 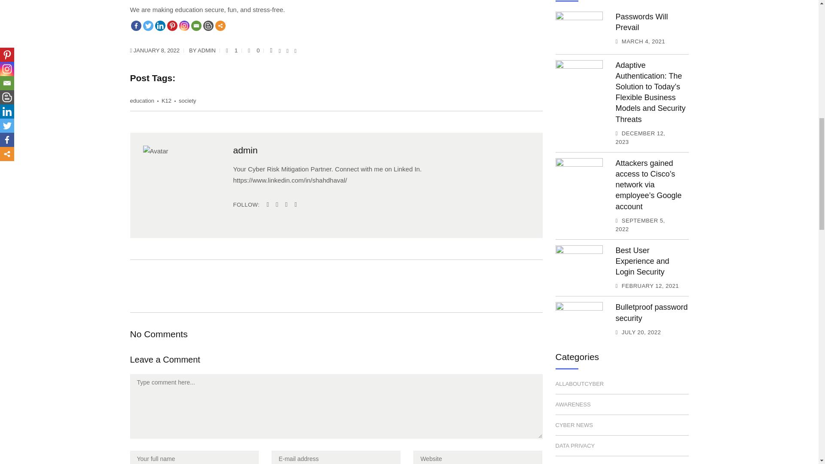 What do you see at coordinates (136, 26) in the screenshot?
I see `Facebook` at bounding box center [136, 26].